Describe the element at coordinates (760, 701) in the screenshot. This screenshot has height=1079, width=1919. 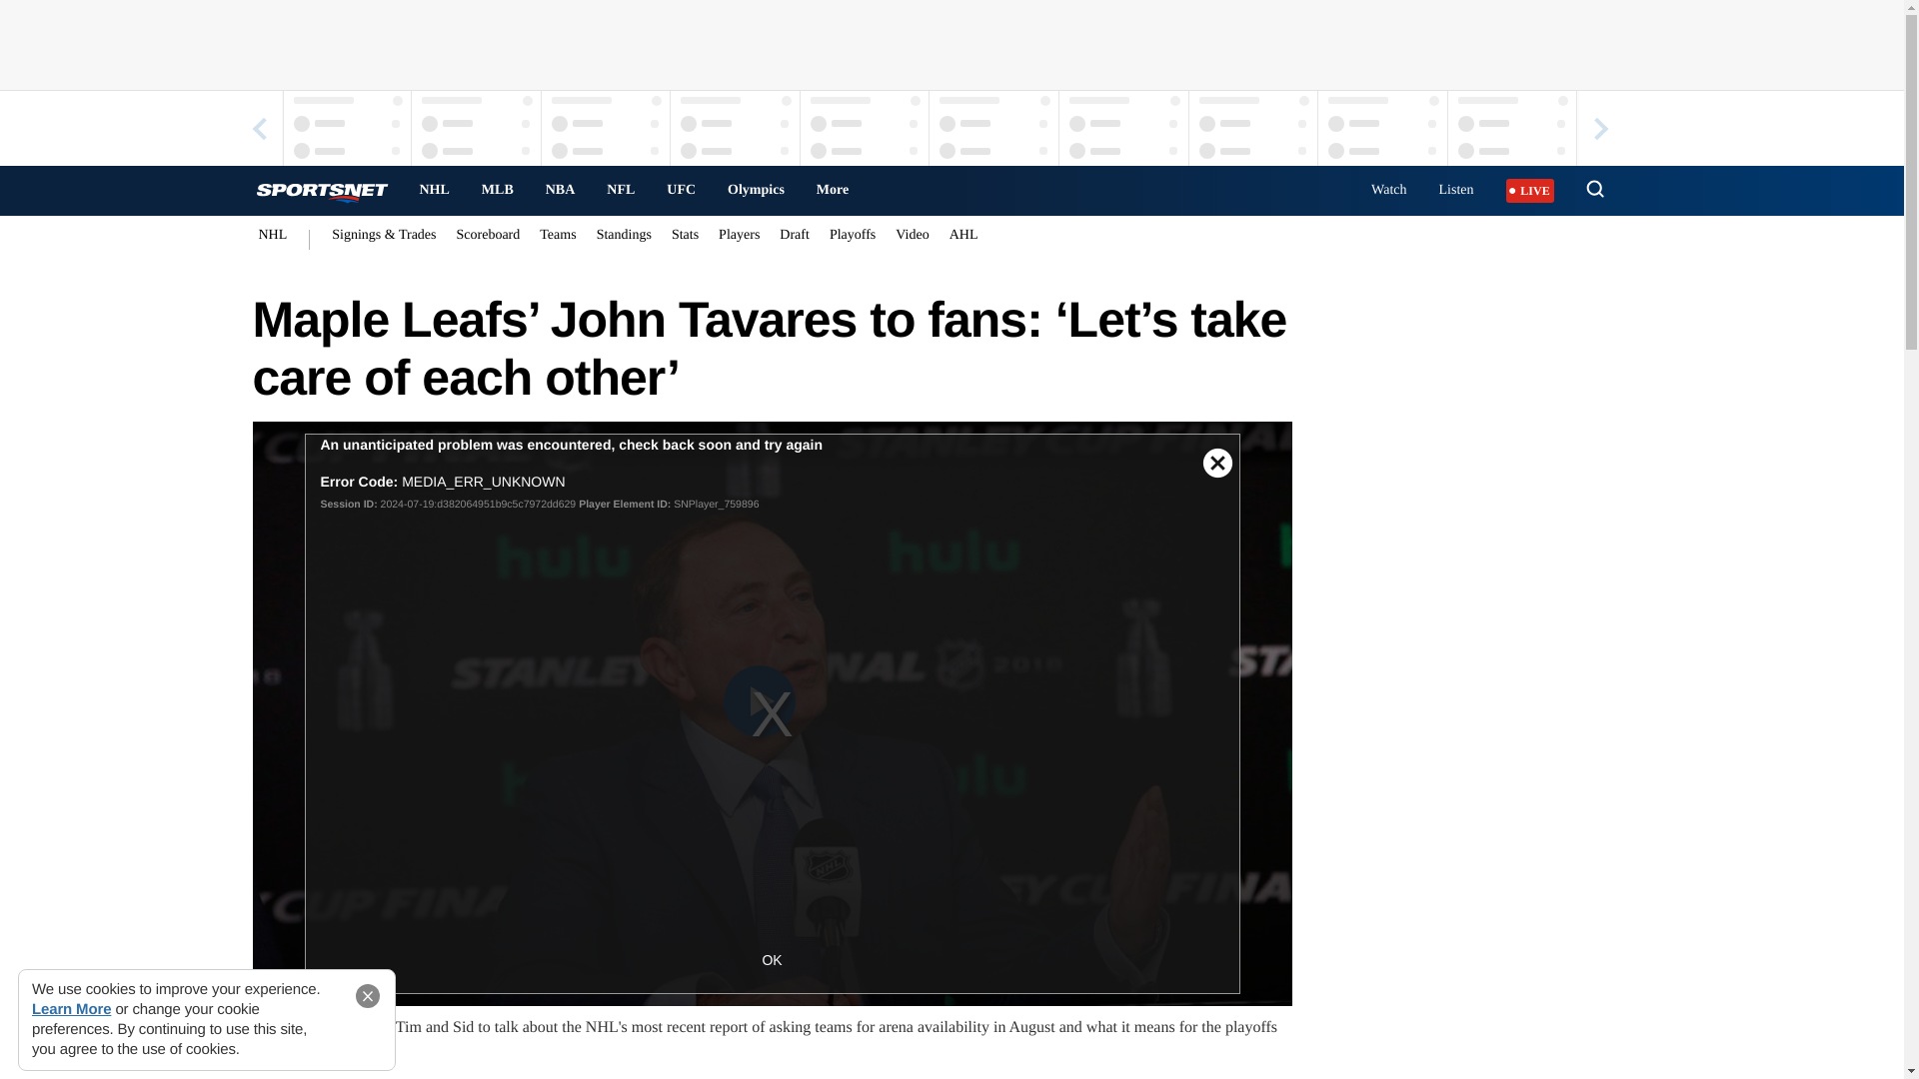
I see `Play Video` at that location.